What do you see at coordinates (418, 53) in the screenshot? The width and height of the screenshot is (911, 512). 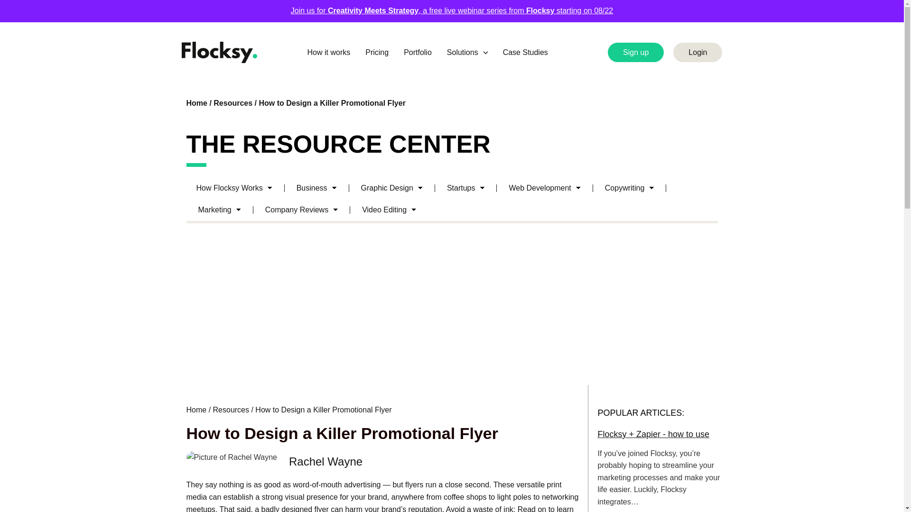 I see `Portfolio` at bounding box center [418, 53].